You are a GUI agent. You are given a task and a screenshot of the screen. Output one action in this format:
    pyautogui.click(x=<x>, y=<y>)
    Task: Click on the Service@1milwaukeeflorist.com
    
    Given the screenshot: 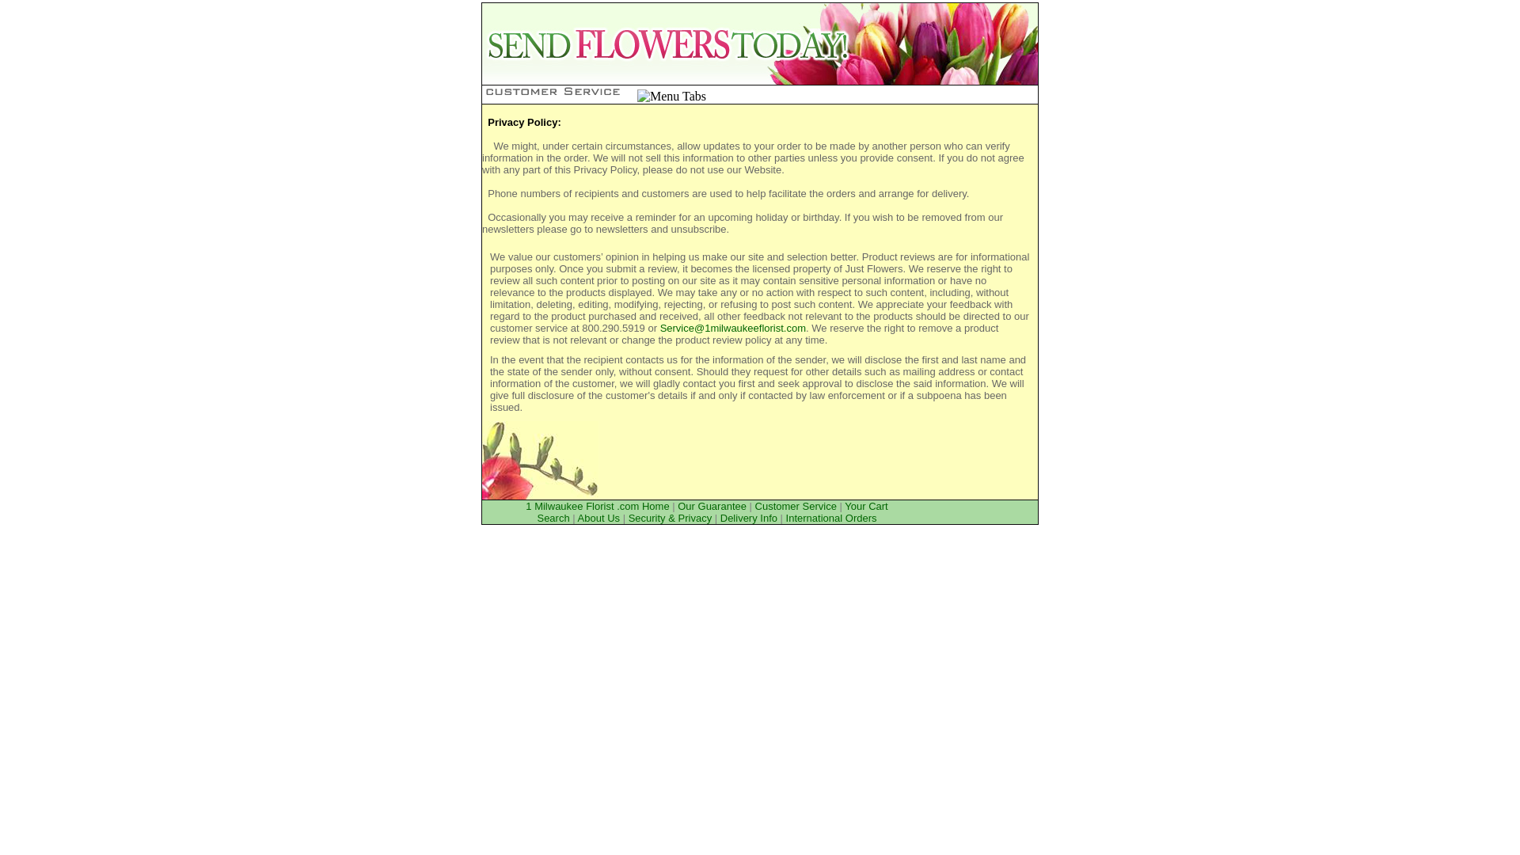 What is the action you would take?
    pyautogui.click(x=733, y=328)
    